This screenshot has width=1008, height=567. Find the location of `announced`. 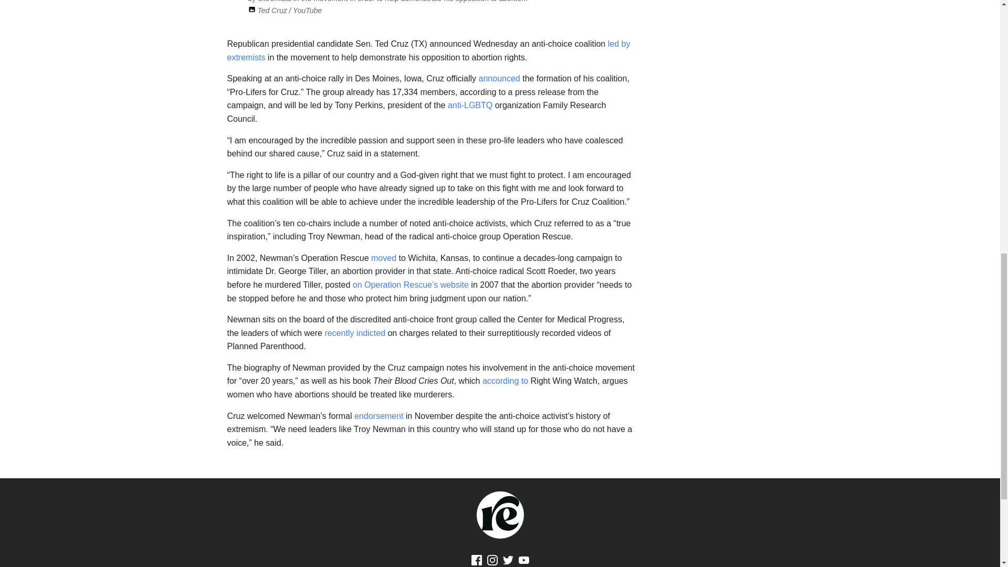

announced is located at coordinates (499, 78).